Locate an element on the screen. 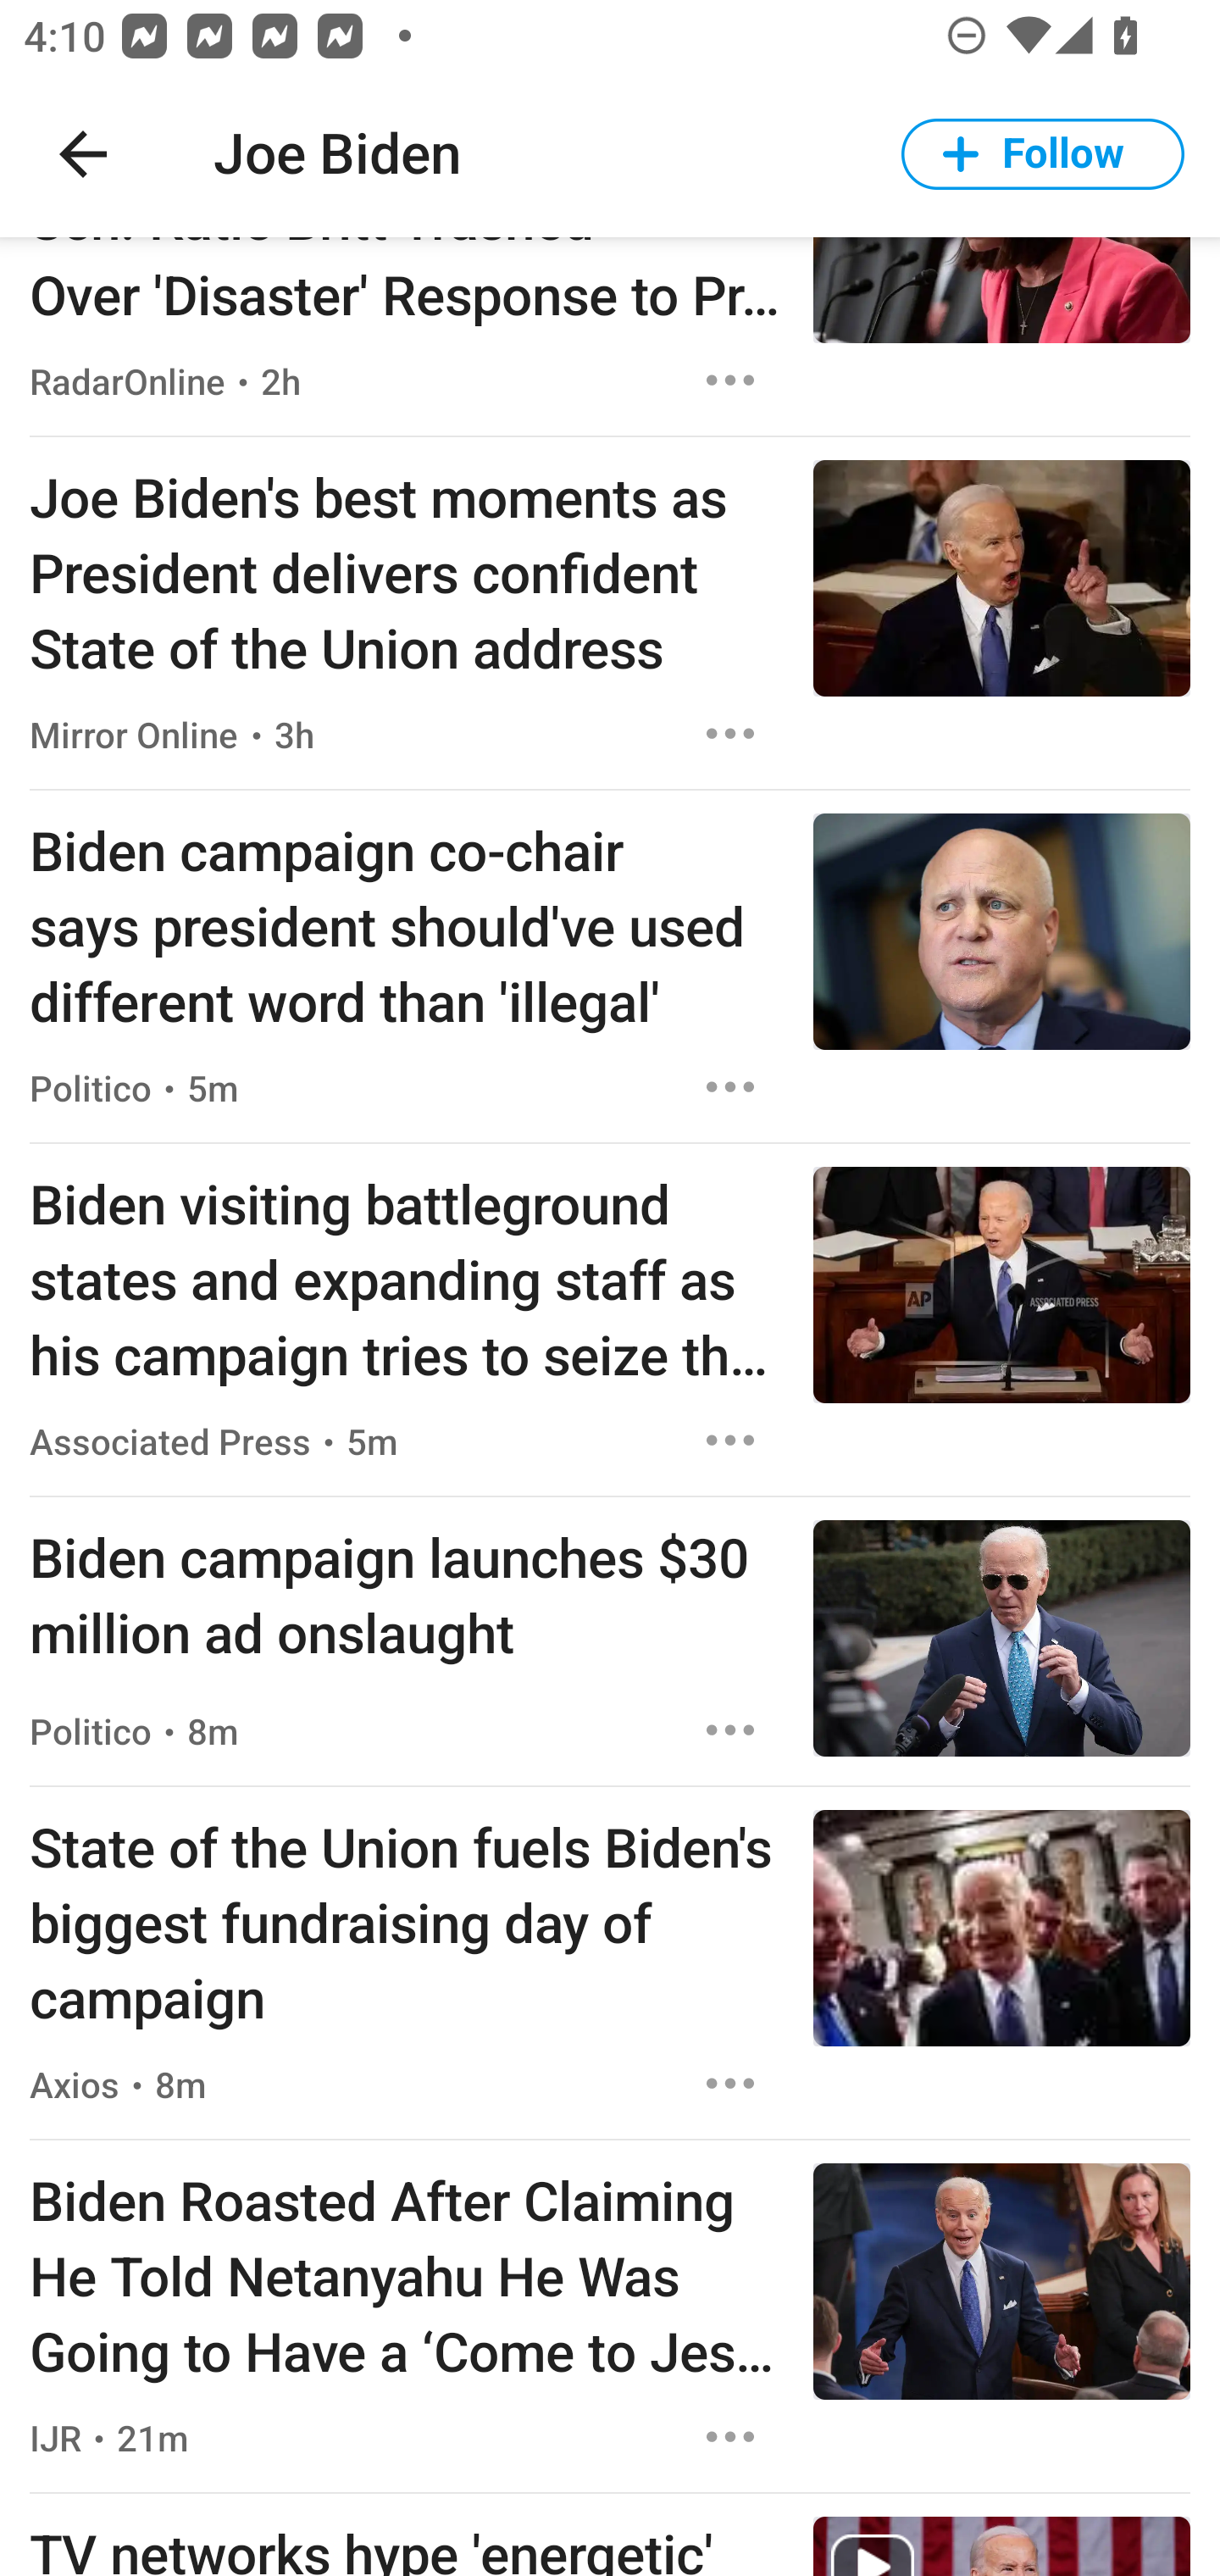 Image resolution: width=1220 pixels, height=2576 pixels. Options is located at coordinates (730, 1086).